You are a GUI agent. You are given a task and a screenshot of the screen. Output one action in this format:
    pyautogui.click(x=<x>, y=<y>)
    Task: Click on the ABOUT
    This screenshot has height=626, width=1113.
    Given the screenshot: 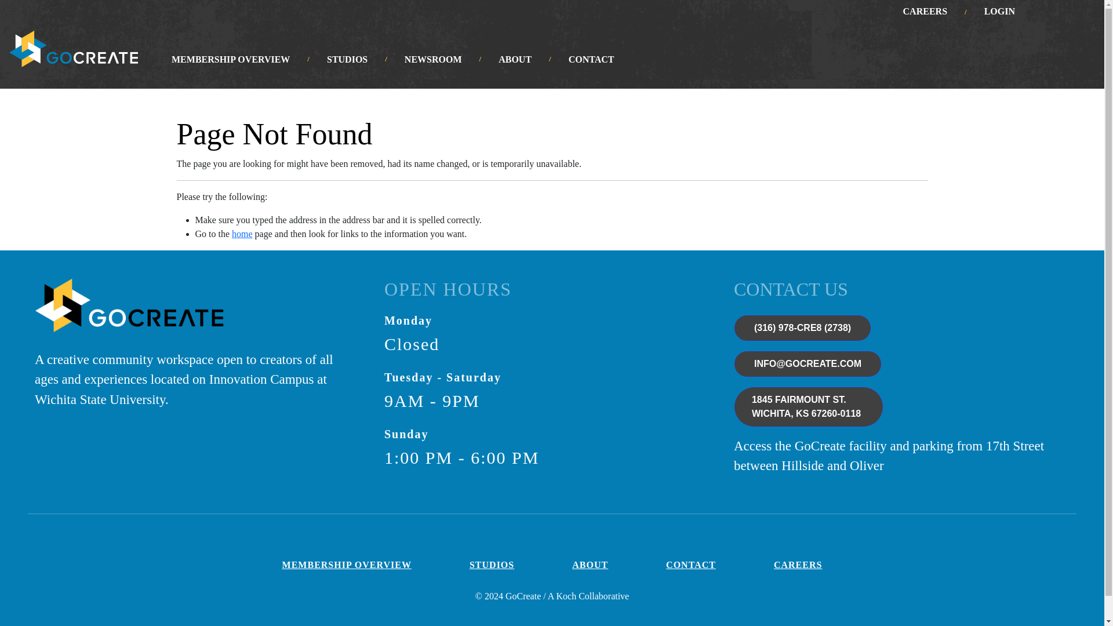 What is the action you would take?
    pyautogui.click(x=515, y=59)
    